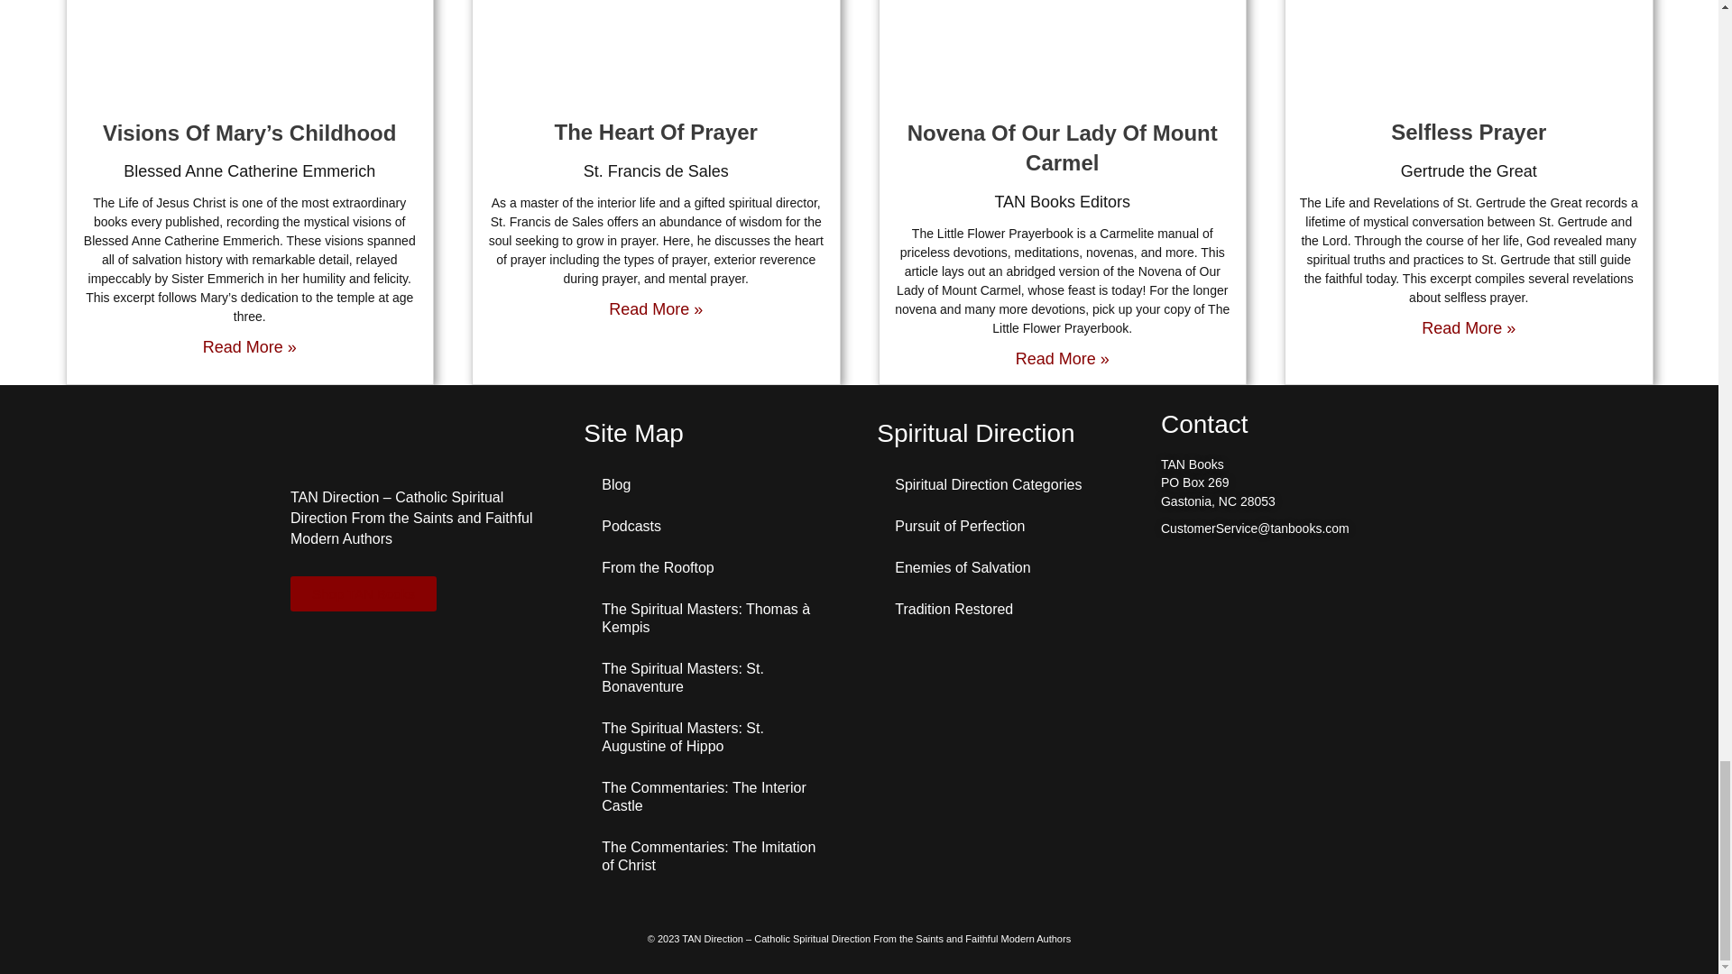 This screenshot has width=1732, height=974. What do you see at coordinates (656, 132) in the screenshot?
I see `The Heart Of Prayer` at bounding box center [656, 132].